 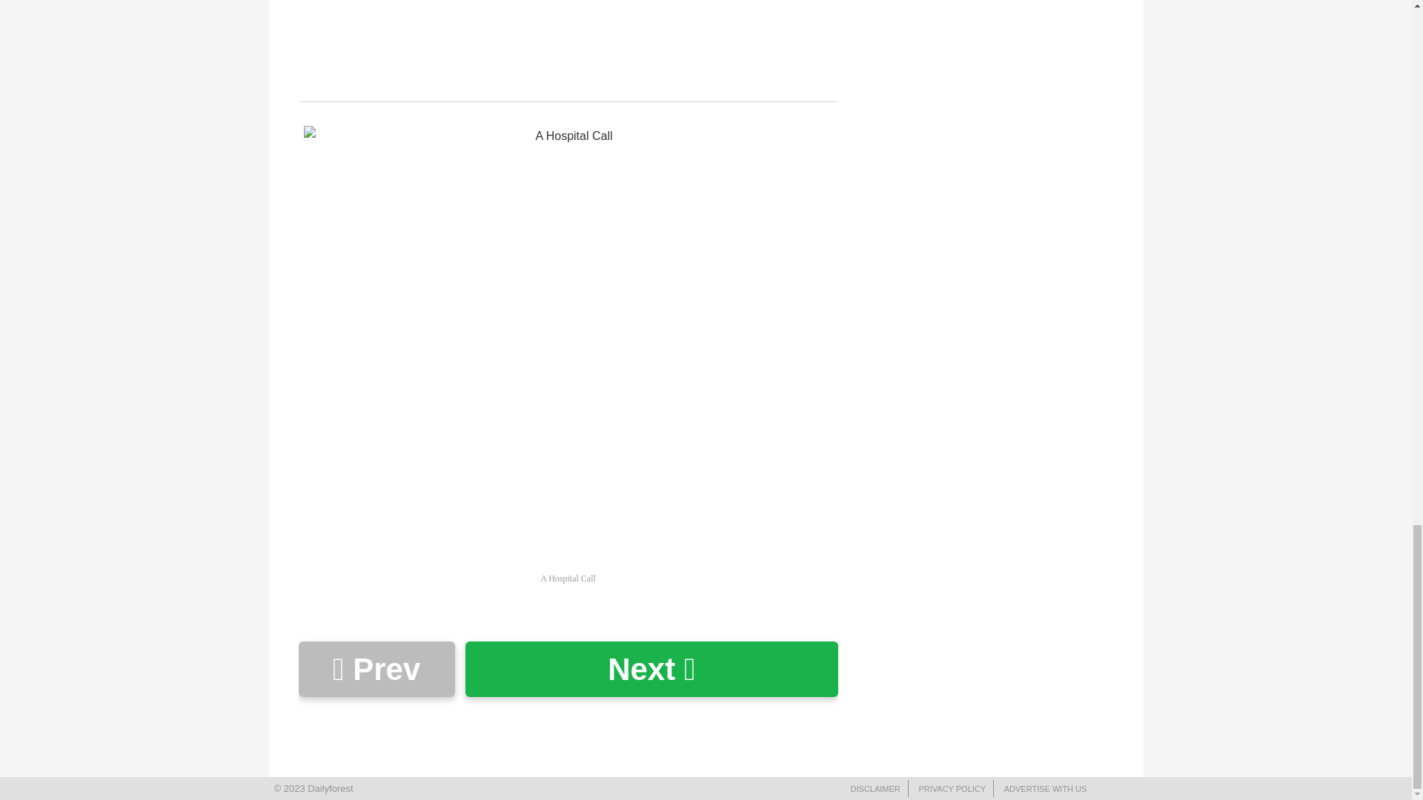 I want to click on DISCLAIMER, so click(x=876, y=789).